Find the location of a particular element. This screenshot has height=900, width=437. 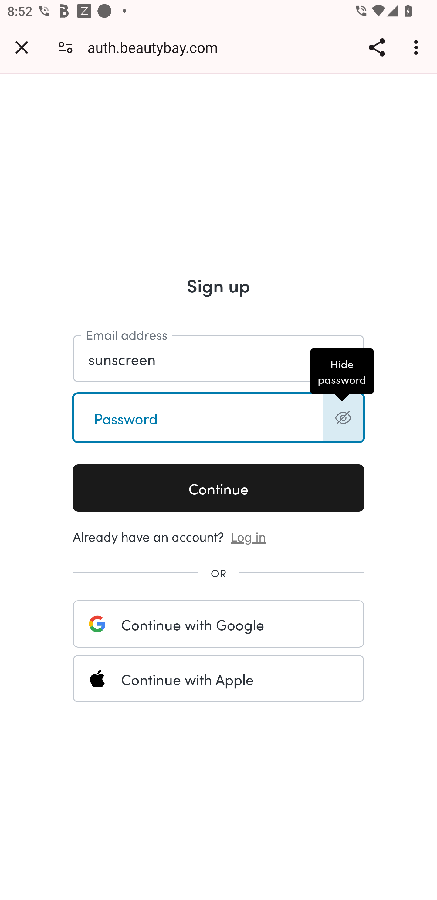

Continue with Apple is located at coordinates (218, 678).